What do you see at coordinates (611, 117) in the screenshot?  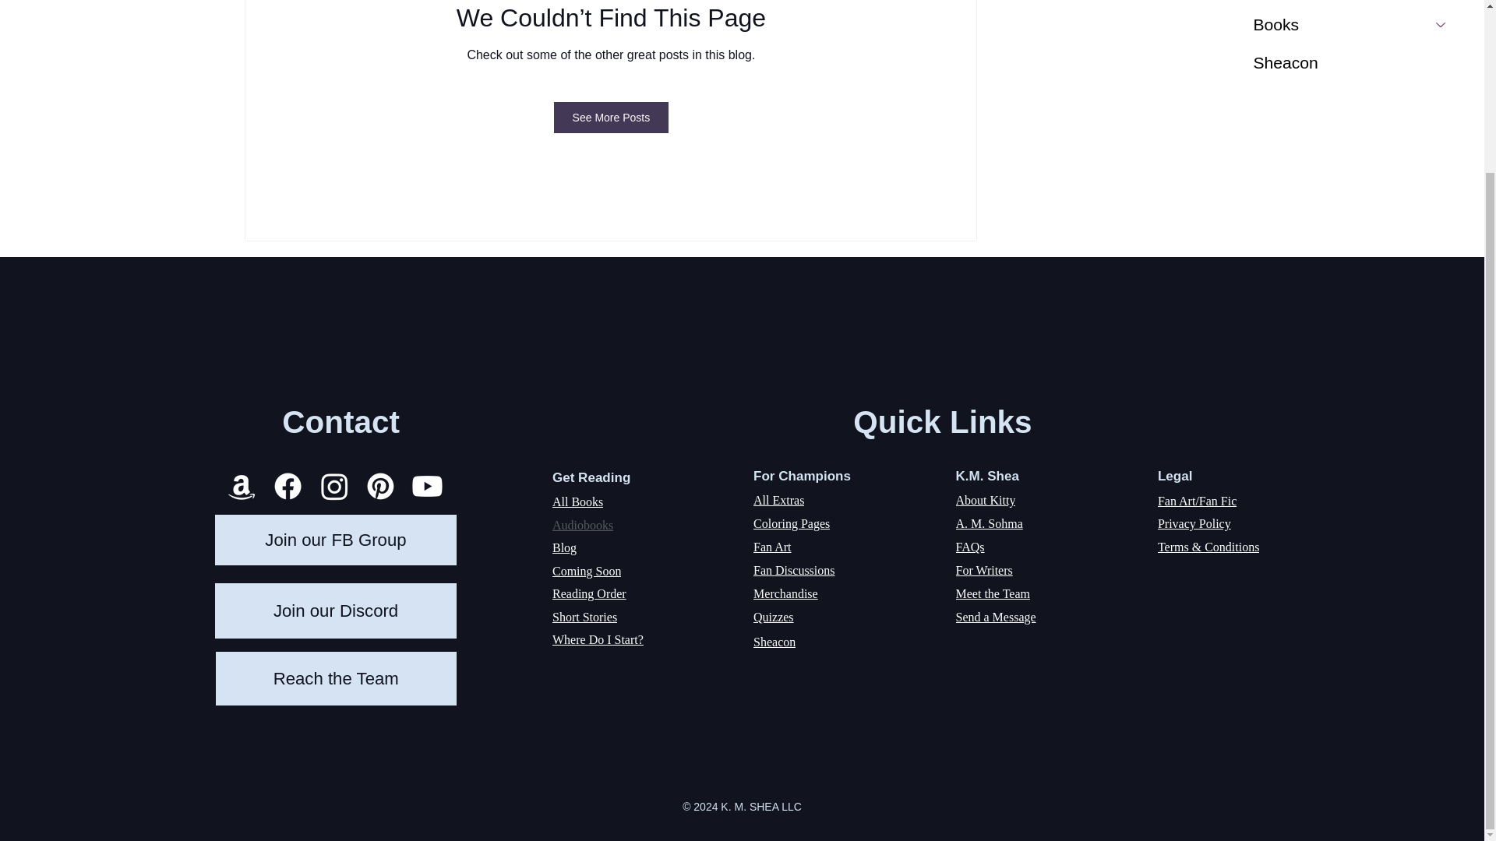 I see `See More Posts` at bounding box center [611, 117].